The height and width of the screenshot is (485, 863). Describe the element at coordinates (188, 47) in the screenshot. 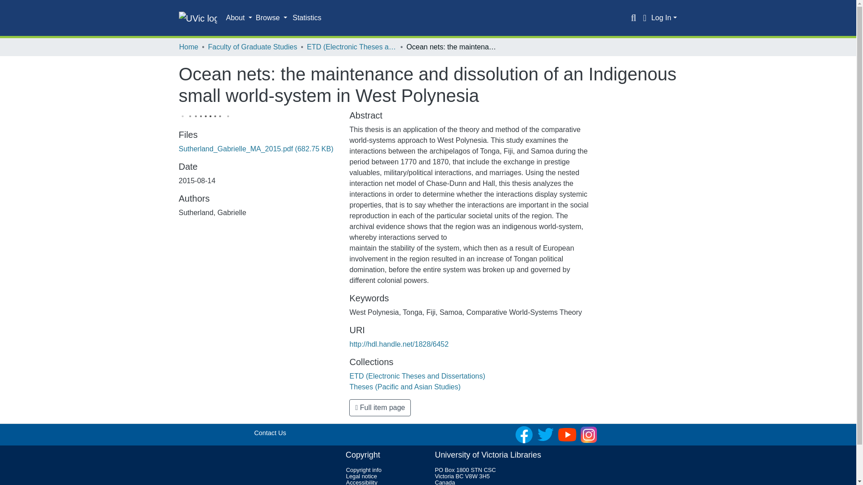

I see `Home` at that location.